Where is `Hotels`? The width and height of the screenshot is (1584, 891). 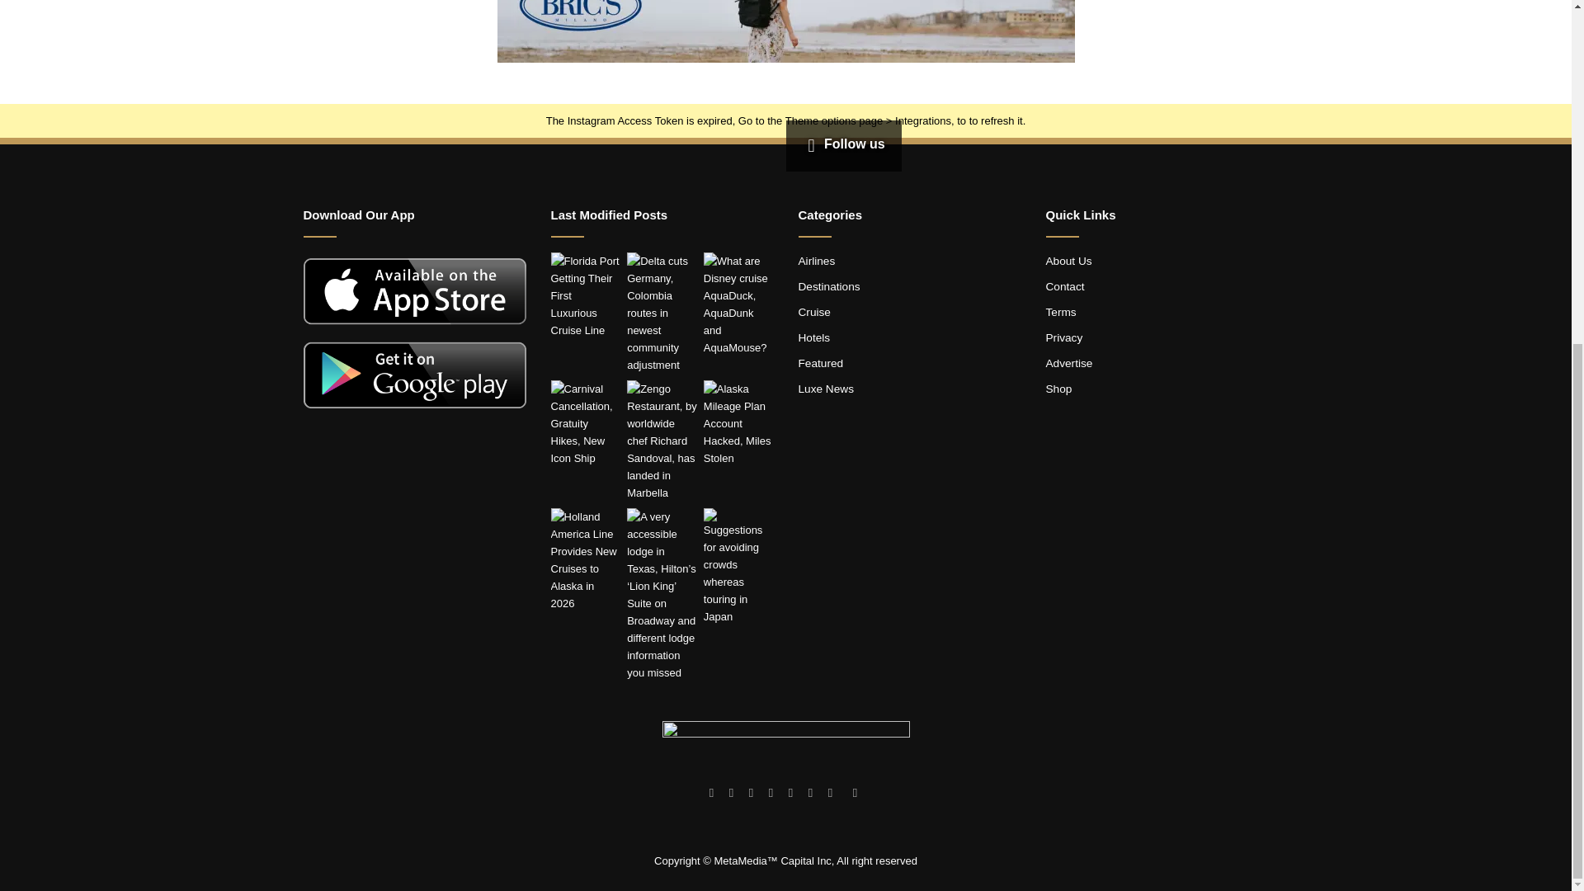
Hotels is located at coordinates (813, 337).